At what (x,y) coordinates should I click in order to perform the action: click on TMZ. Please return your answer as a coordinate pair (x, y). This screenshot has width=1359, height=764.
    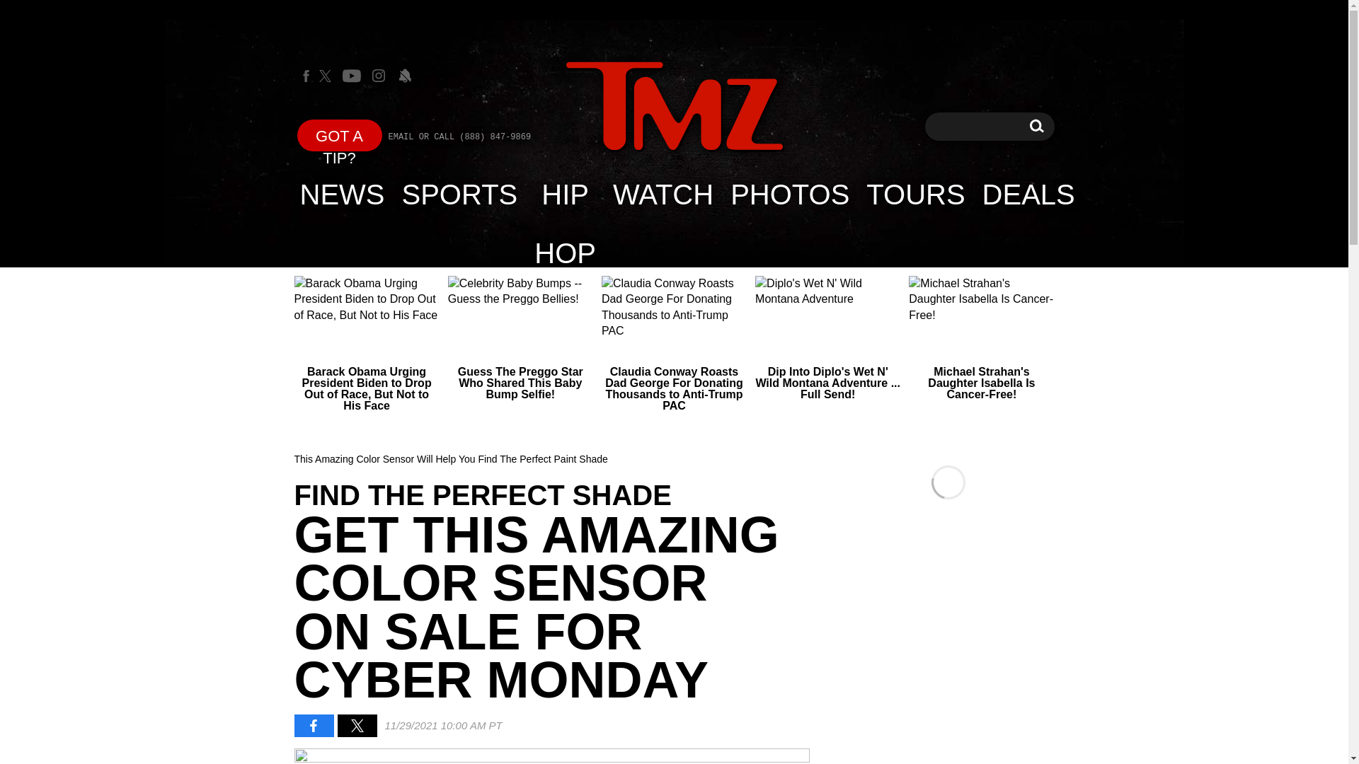
    Looking at the image, I should click on (1036, 126).